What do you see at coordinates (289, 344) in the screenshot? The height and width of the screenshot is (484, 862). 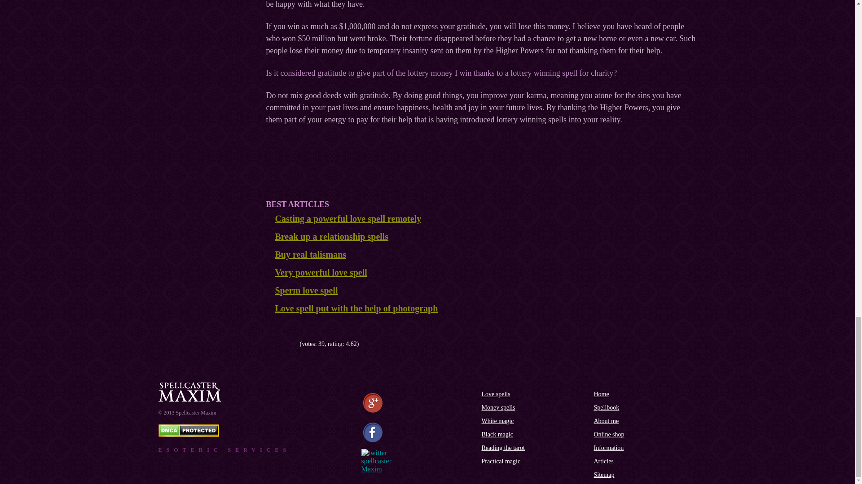 I see `4` at bounding box center [289, 344].